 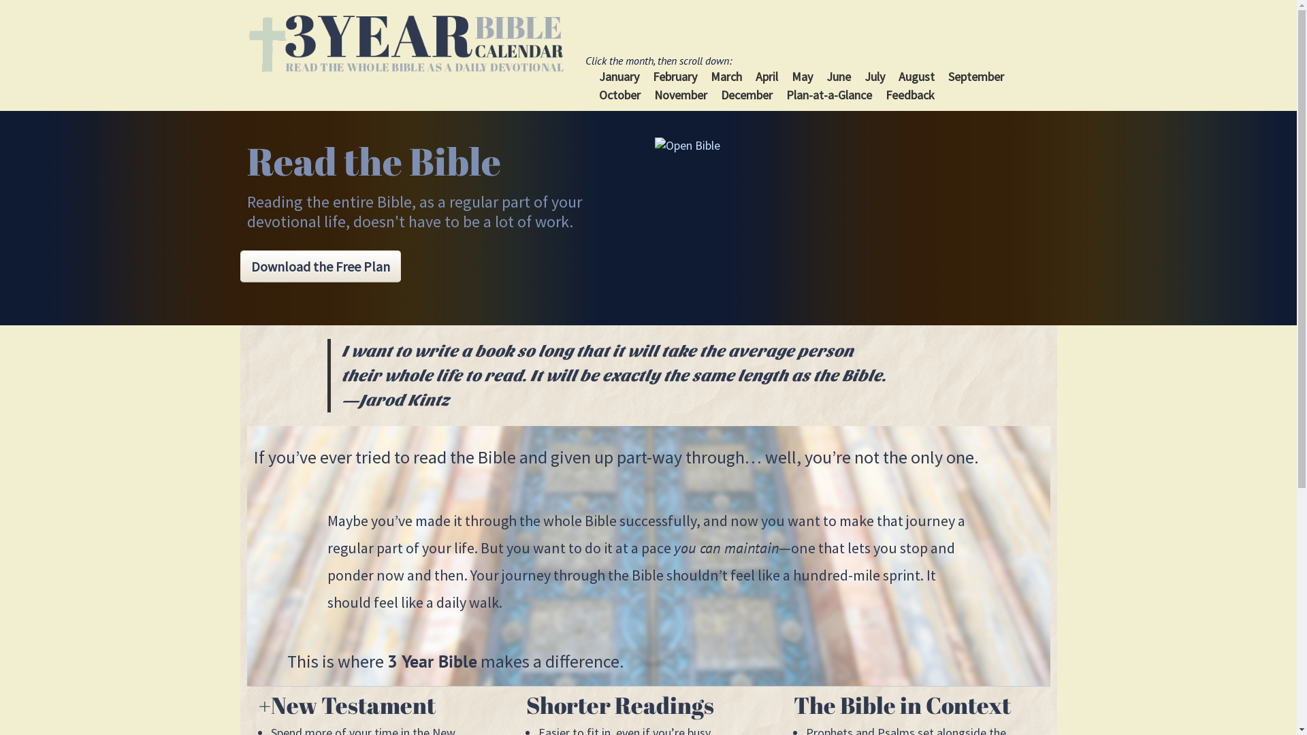 What do you see at coordinates (675, 76) in the screenshot?
I see `February` at bounding box center [675, 76].